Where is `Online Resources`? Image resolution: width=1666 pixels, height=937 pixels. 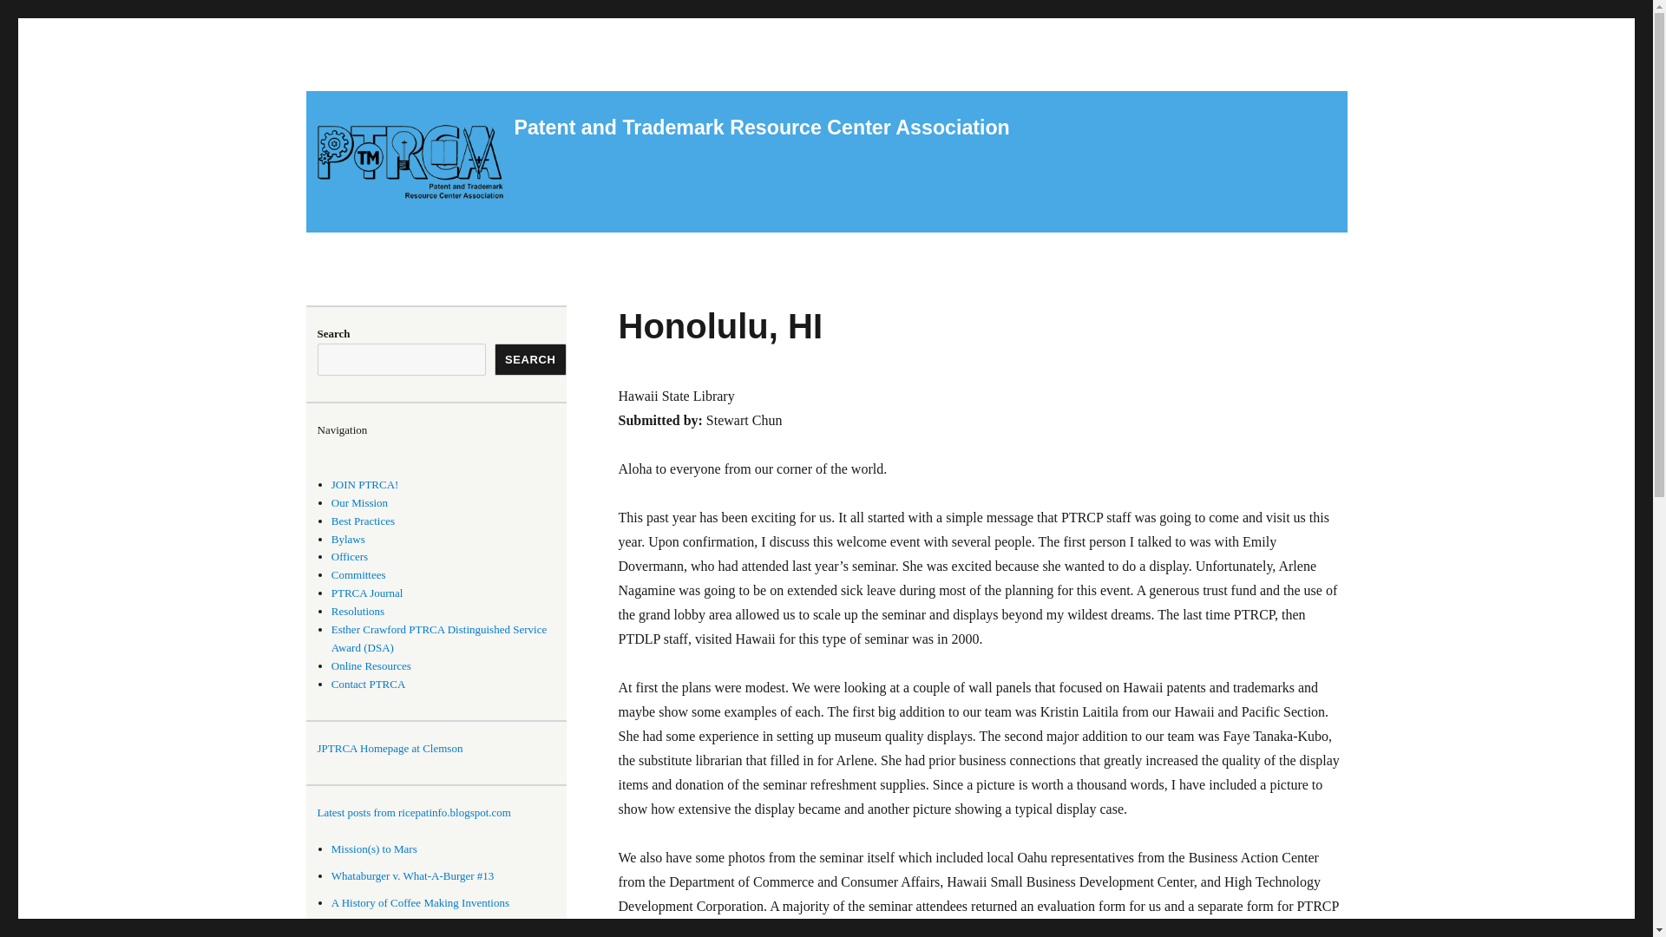 Online Resources is located at coordinates (371, 666).